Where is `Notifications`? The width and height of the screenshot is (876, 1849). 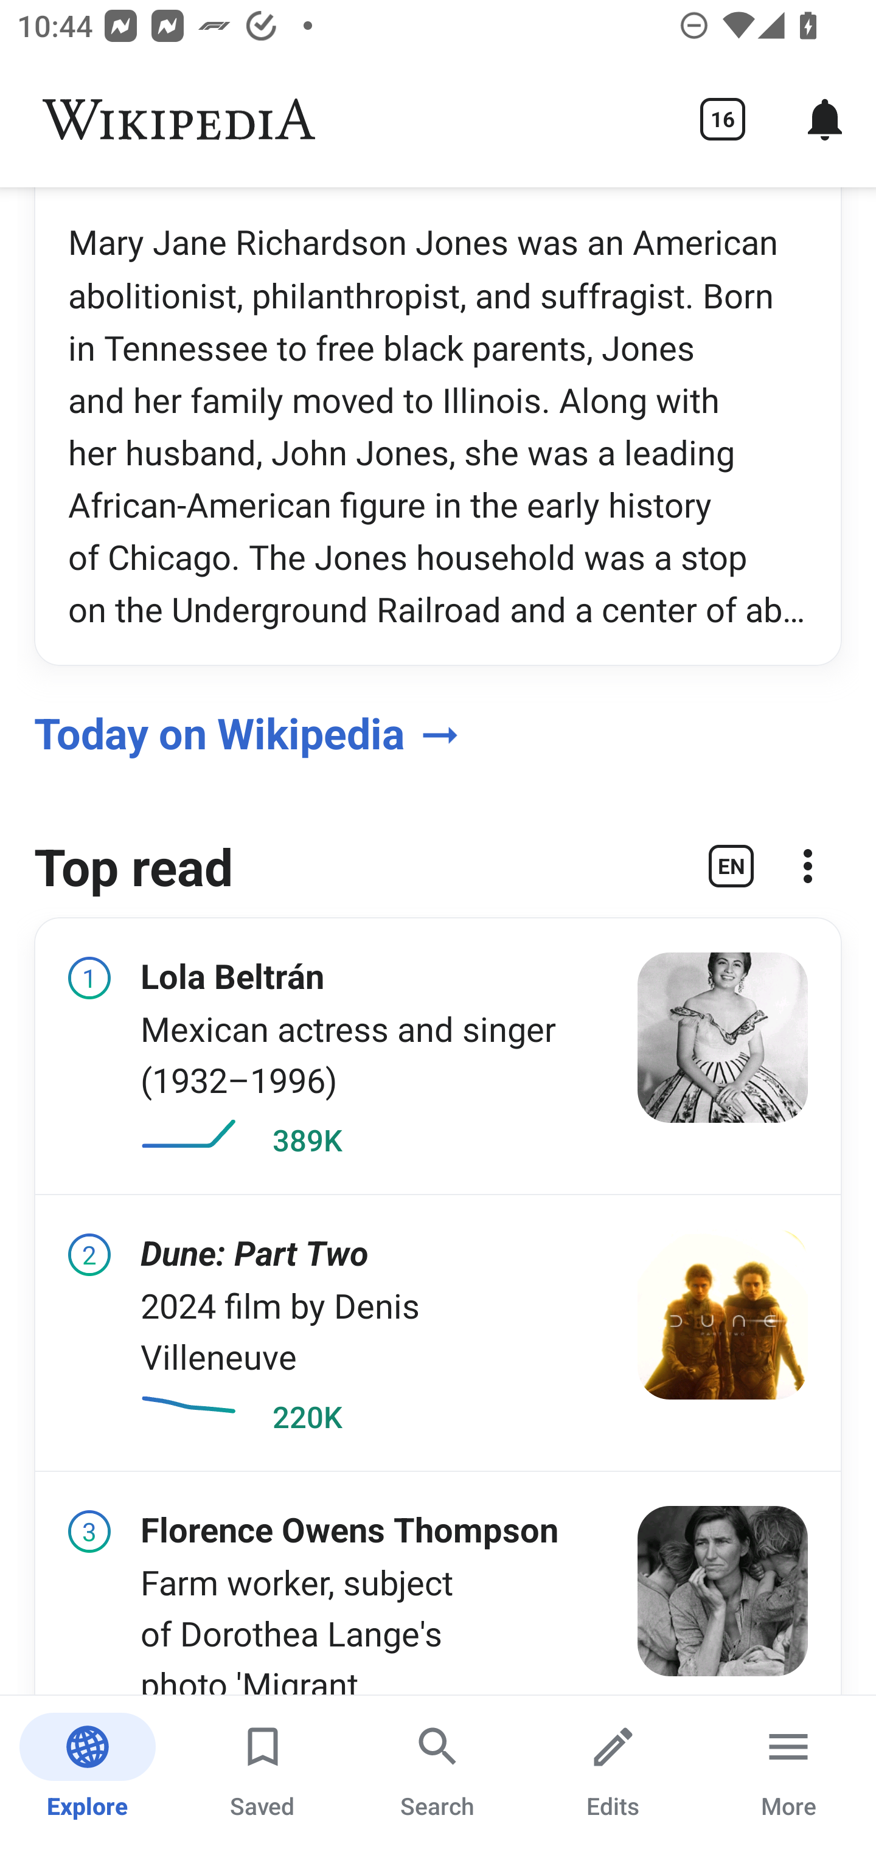 Notifications is located at coordinates (825, 119).